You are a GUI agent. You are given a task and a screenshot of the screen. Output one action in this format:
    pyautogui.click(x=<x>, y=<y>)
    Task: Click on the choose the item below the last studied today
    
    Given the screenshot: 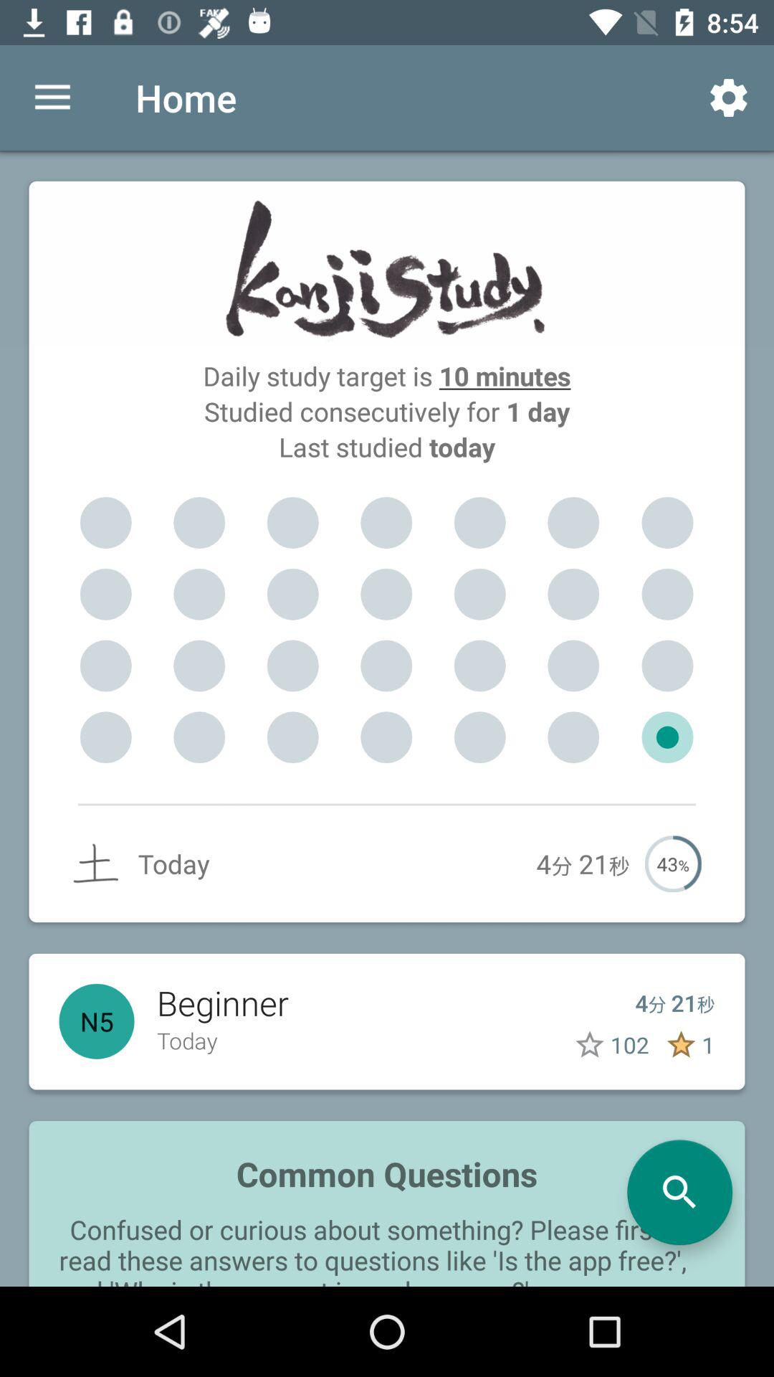 What is the action you would take?
    pyautogui.click(x=105, y=523)
    